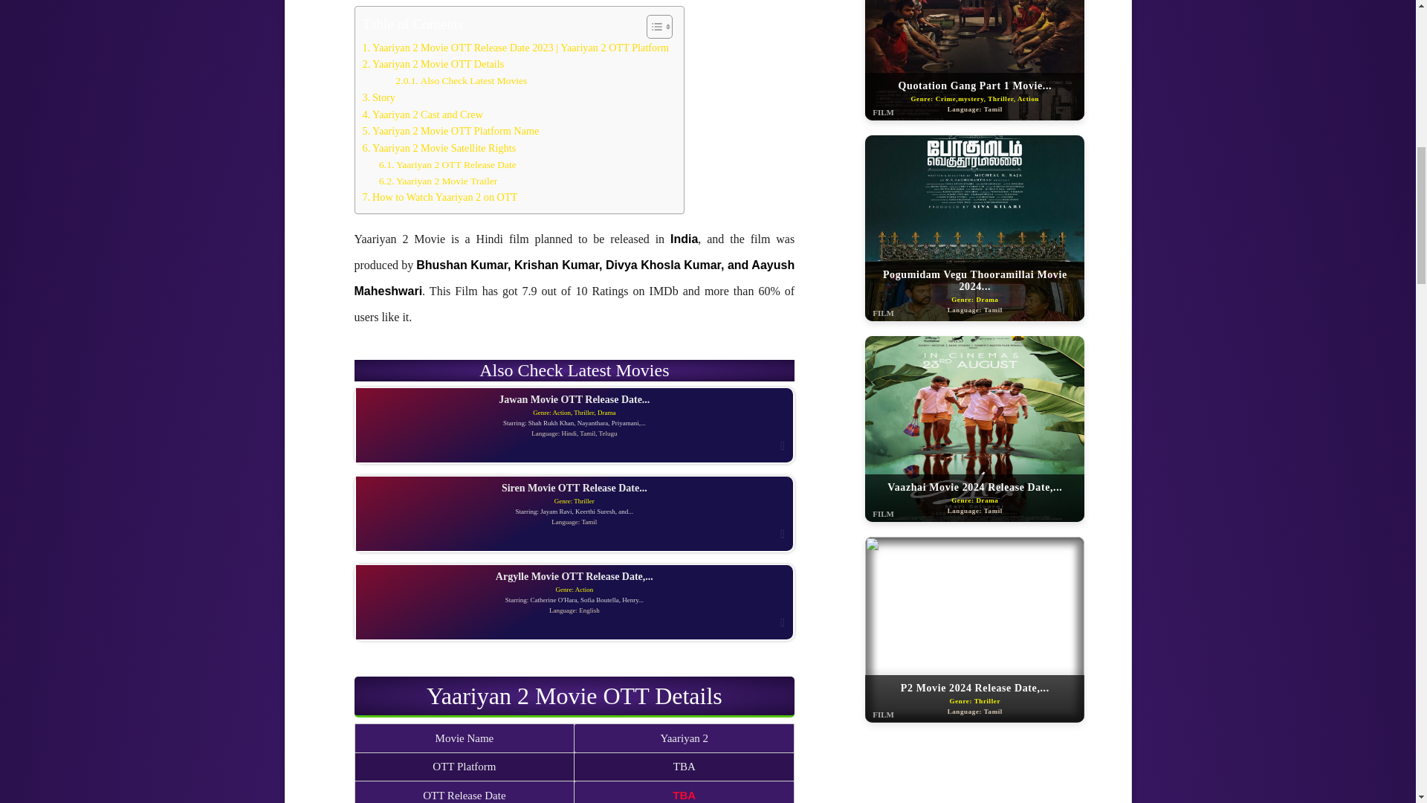 The height and width of the screenshot is (803, 1427). Describe the element at coordinates (447, 165) in the screenshot. I see `Yaariyan 2 OTT Release Date` at that location.